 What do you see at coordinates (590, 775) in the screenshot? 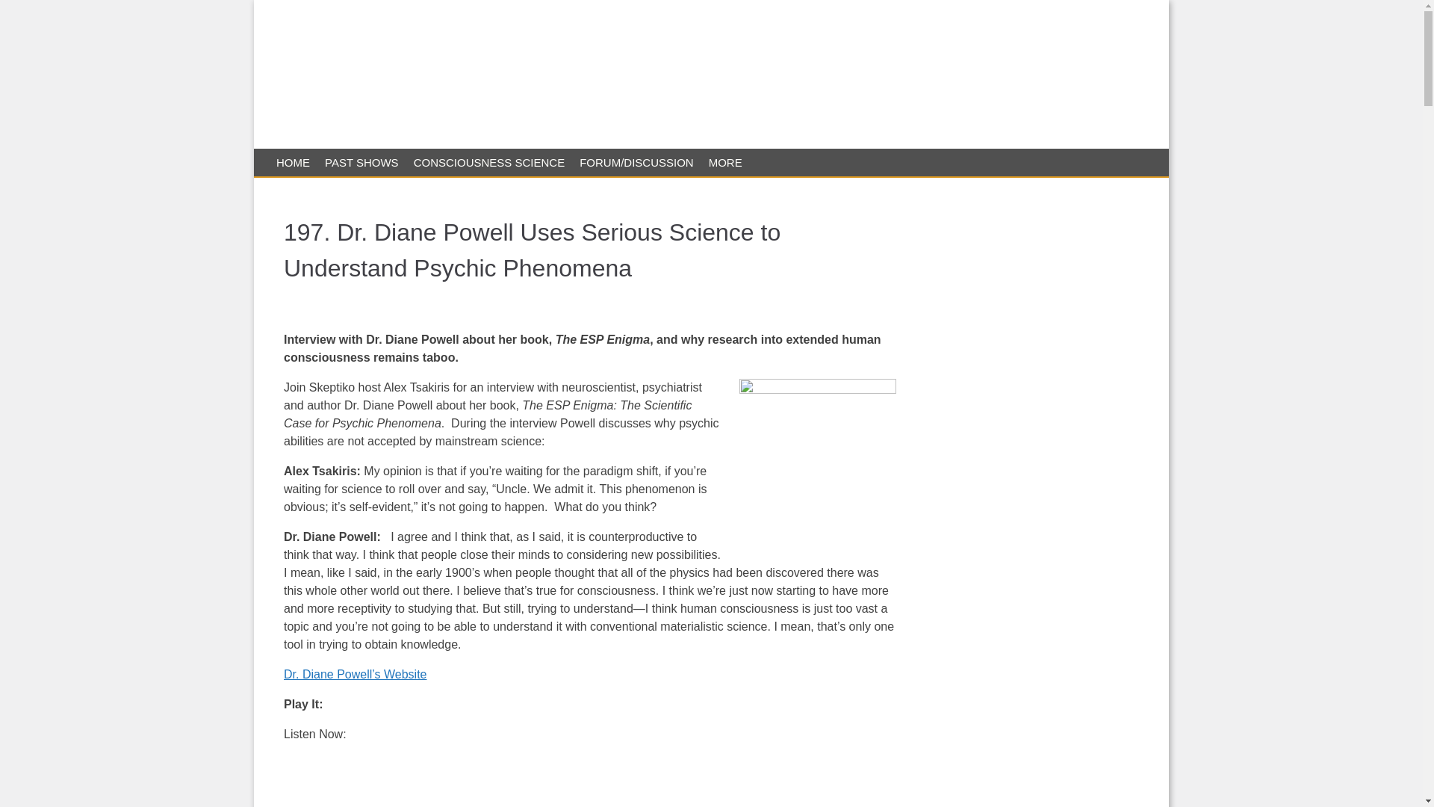
I see `Blubrry Podcast Player` at bounding box center [590, 775].